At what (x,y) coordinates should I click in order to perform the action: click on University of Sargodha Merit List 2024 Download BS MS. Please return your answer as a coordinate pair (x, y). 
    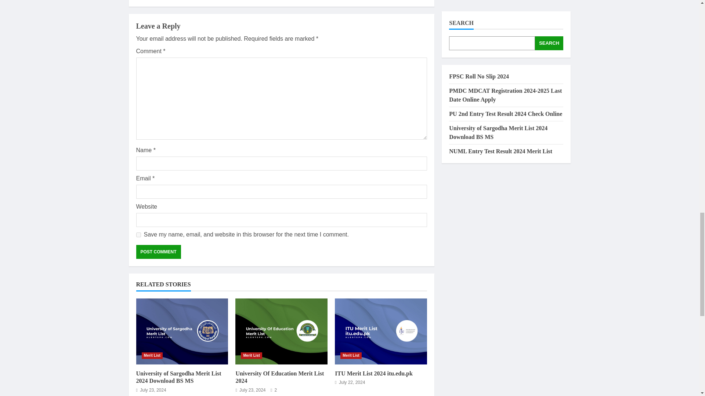
    Looking at the image, I should click on (178, 377).